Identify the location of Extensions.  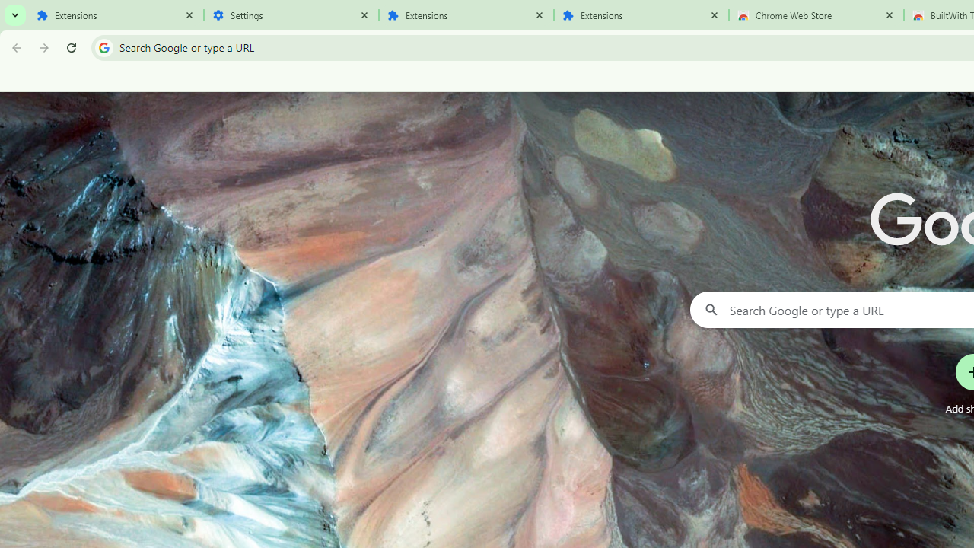
(641, 15).